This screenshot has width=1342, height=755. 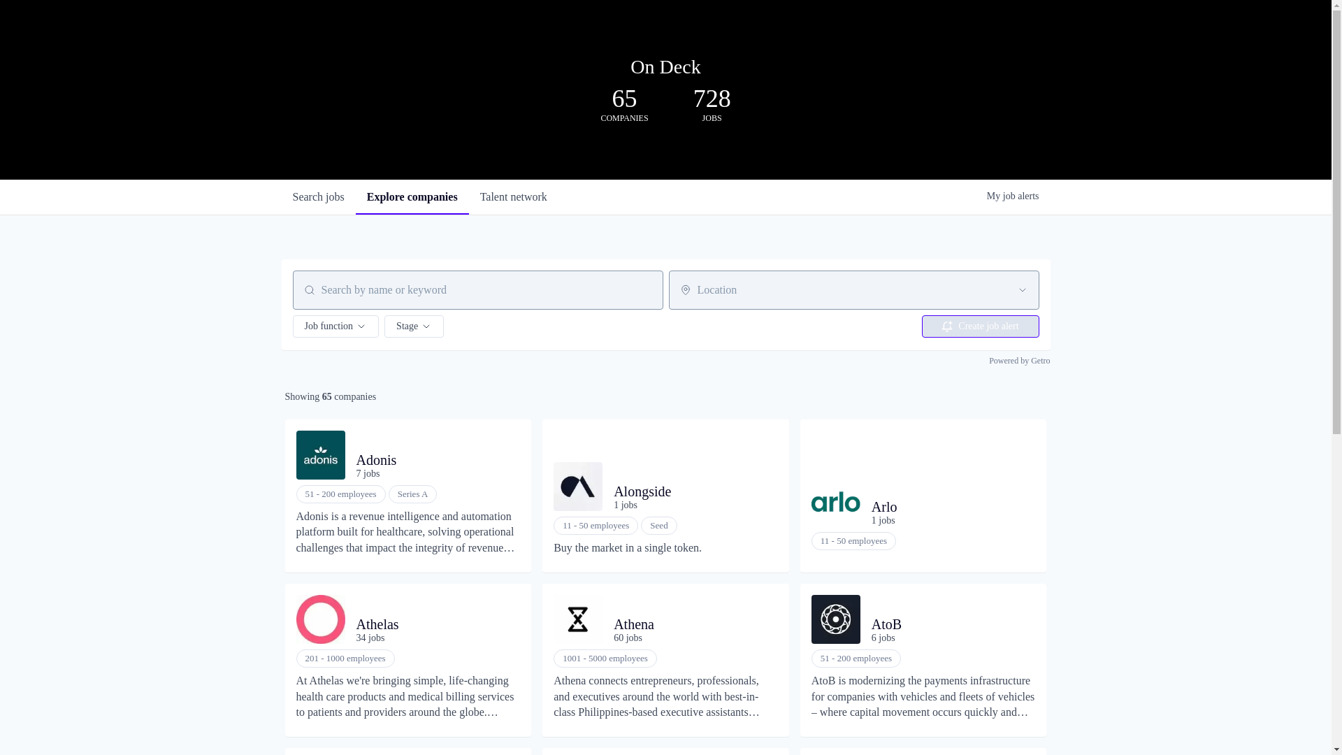 What do you see at coordinates (412, 197) in the screenshot?
I see `Arlo` at bounding box center [412, 197].